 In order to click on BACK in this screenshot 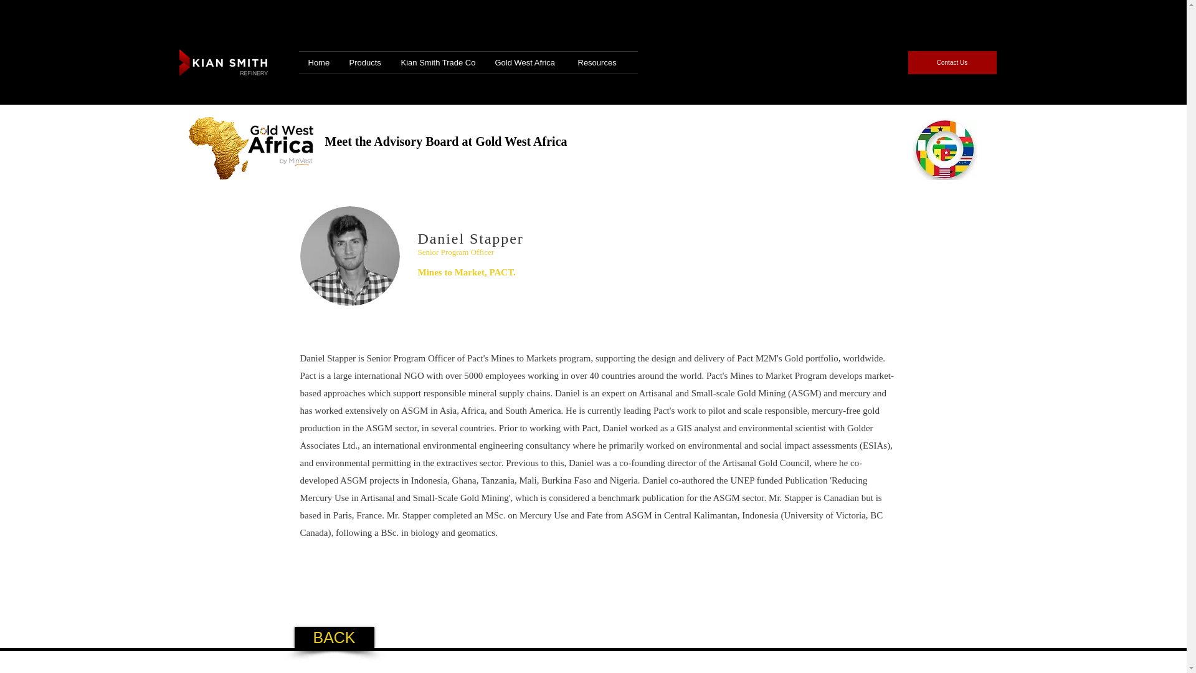, I will do `click(334, 637)`.